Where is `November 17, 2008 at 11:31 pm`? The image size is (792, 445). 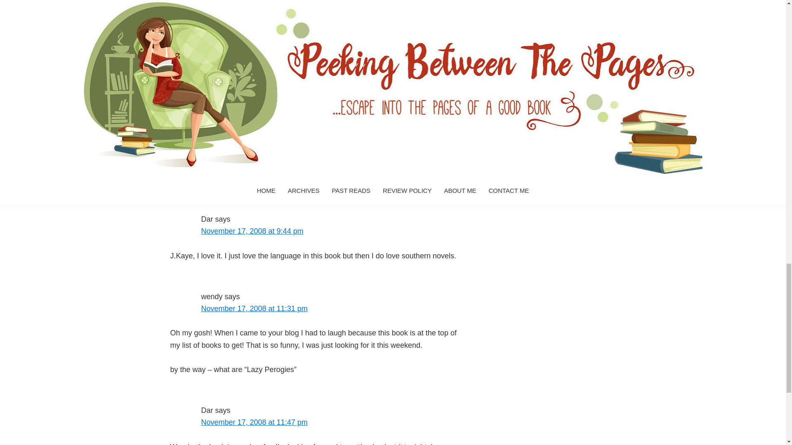
November 17, 2008 at 11:31 pm is located at coordinates (254, 308).